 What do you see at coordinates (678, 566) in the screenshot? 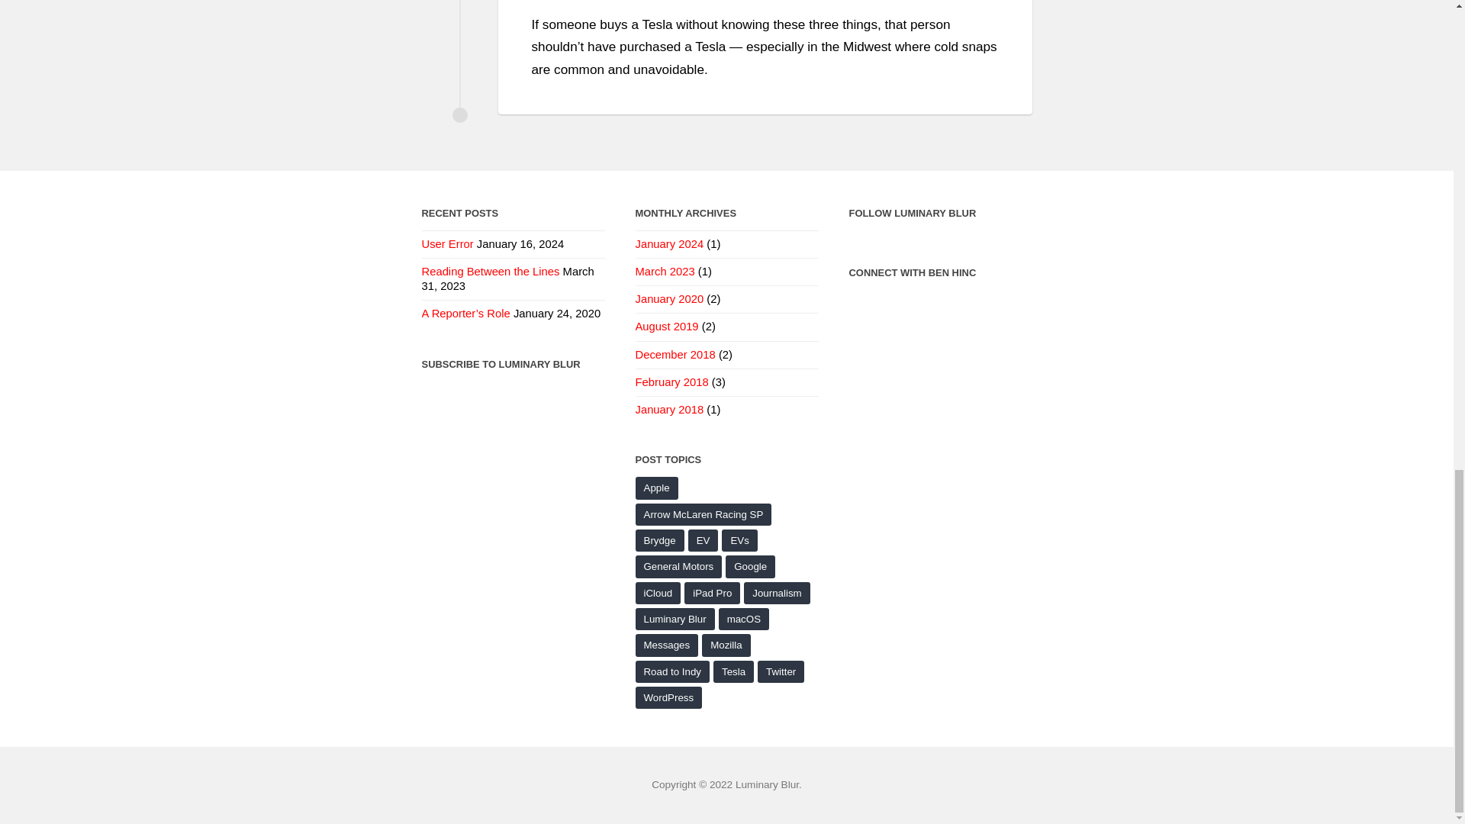
I see `General Motors` at bounding box center [678, 566].